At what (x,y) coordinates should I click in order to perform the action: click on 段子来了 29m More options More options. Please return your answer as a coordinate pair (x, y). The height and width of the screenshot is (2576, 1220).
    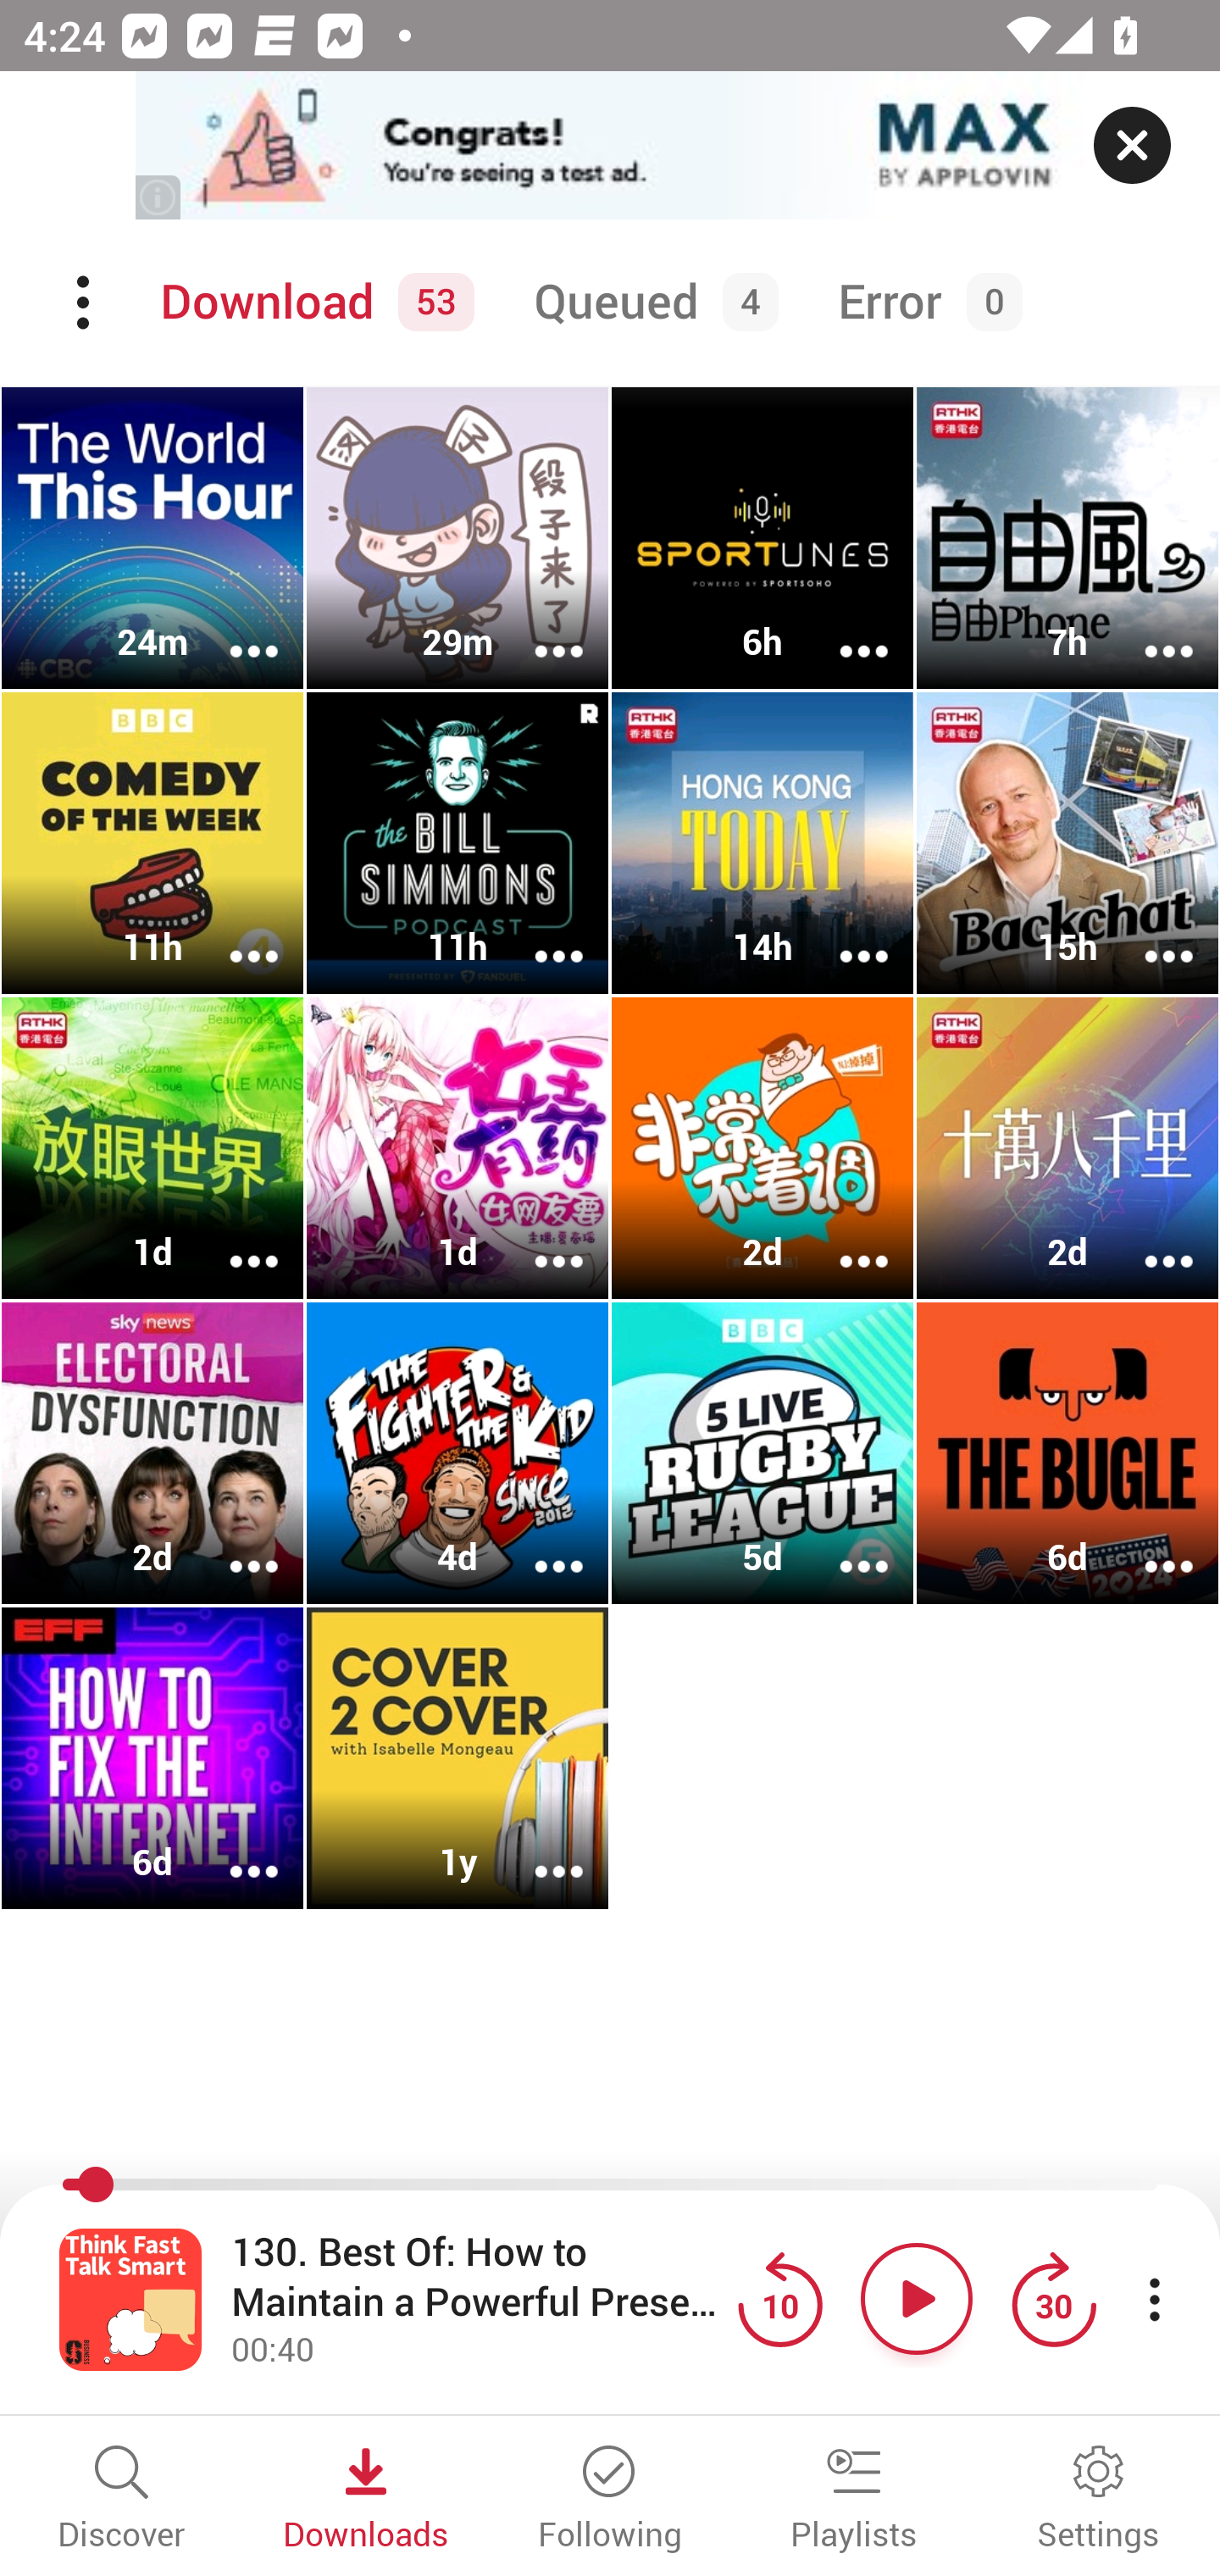
    Looking at the image, I should click on (457, 538).